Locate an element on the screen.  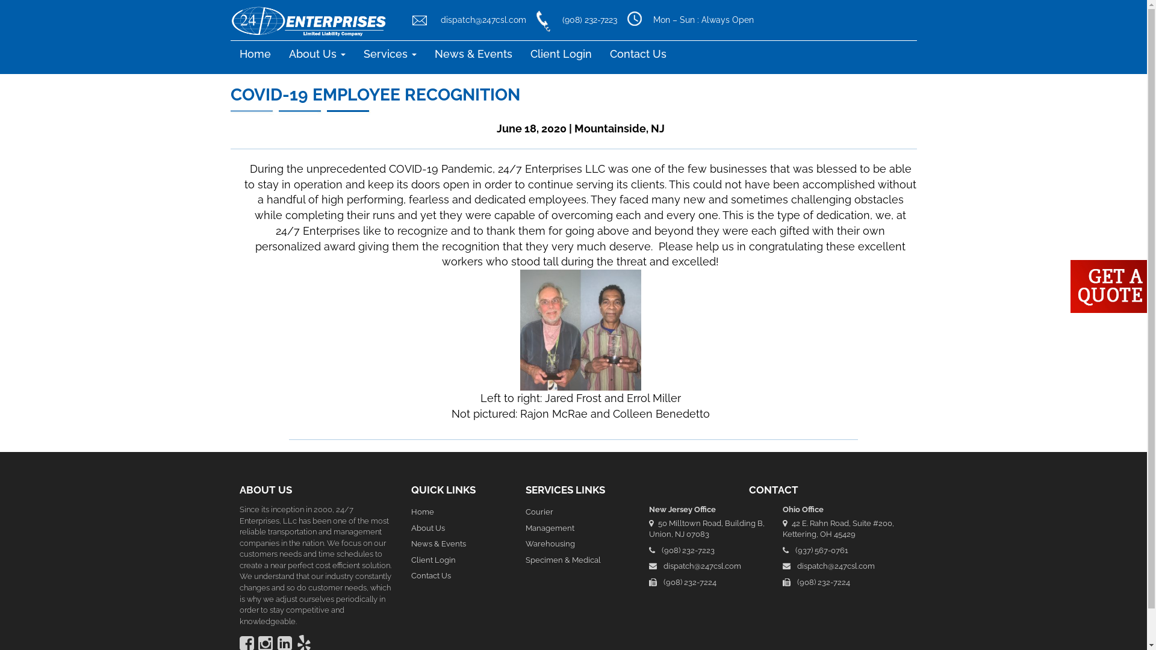
Services is located at coordinates (390, 54).